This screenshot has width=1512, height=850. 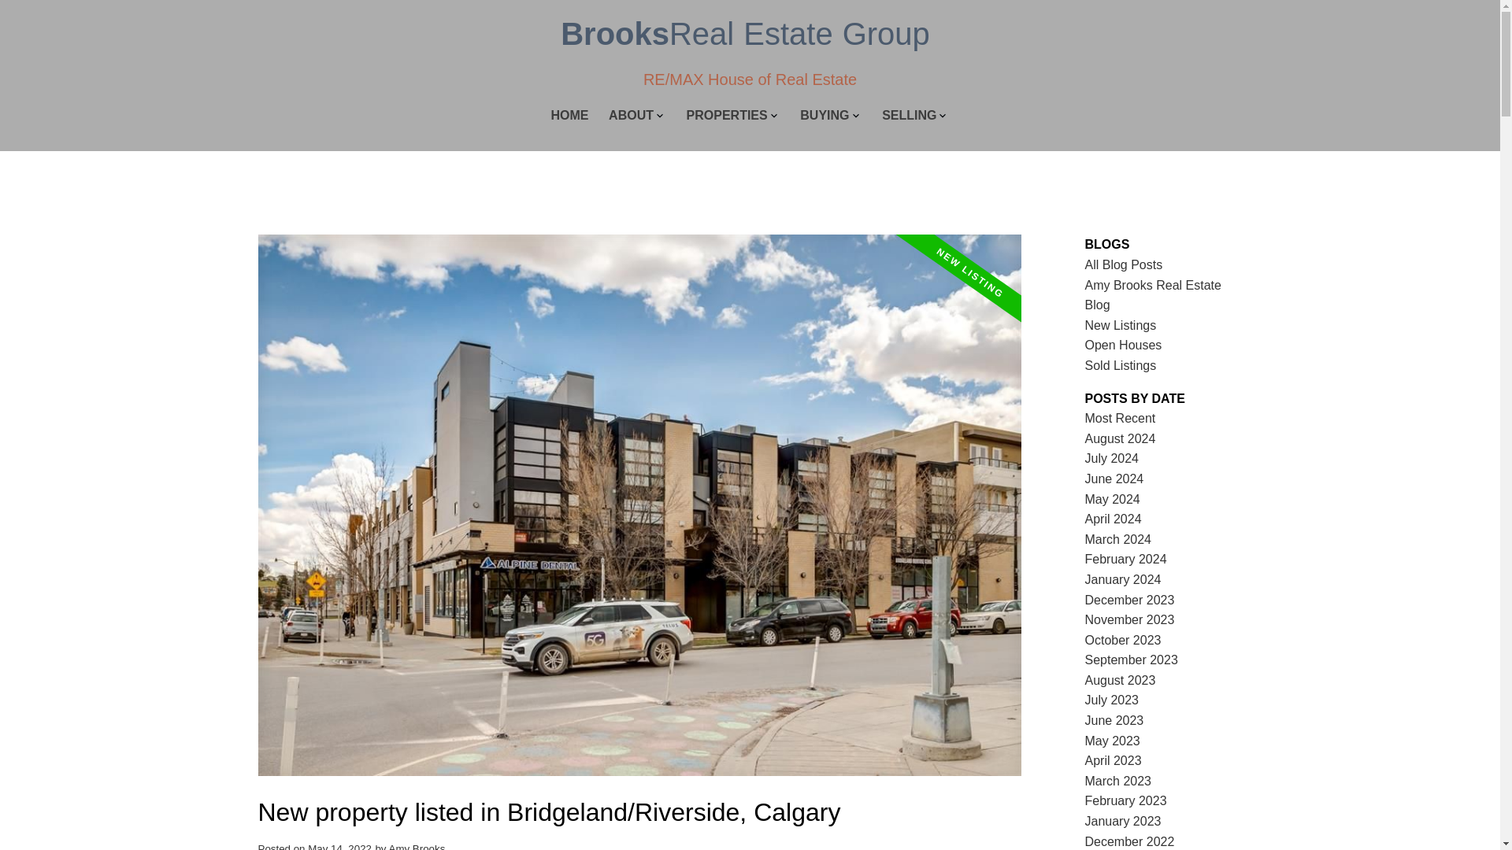 I want to click on December 2023, so click(x=1129, y=600).